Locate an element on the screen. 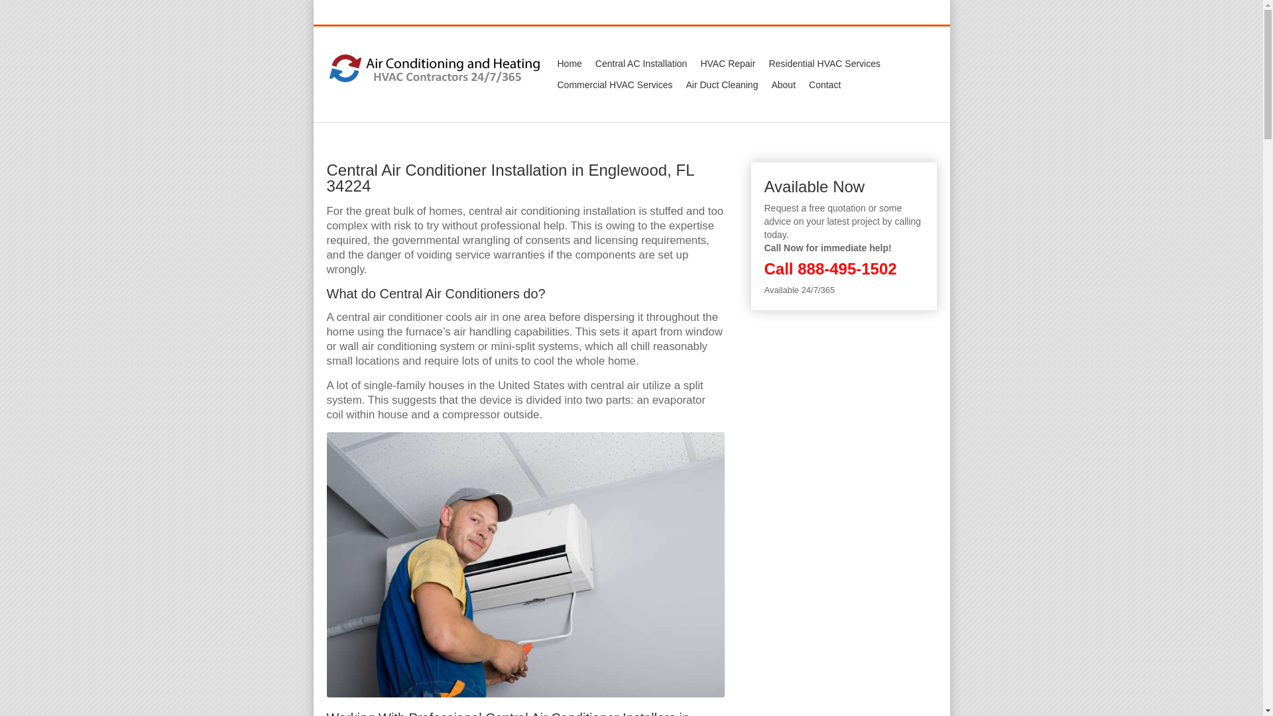 This screenshot has width=1273, height=716. Air Duct Cleaning is located at coordinates (721, 85).